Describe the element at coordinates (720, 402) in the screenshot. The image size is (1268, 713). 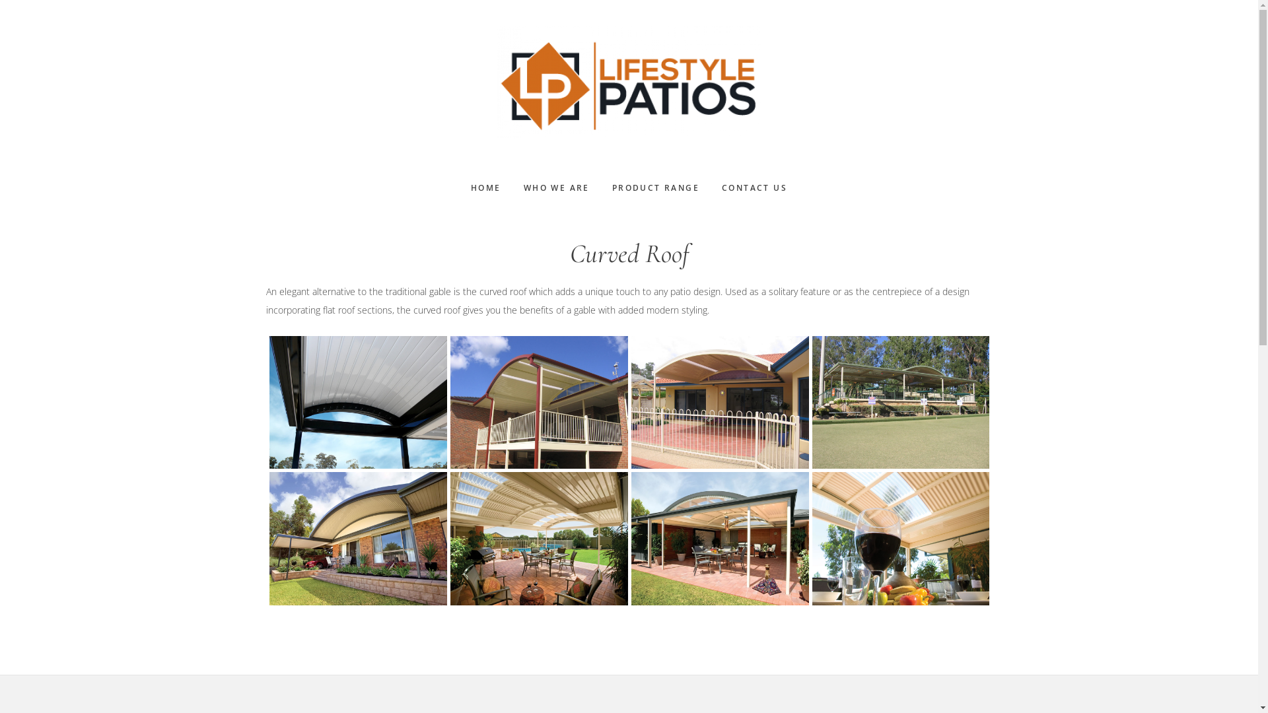
I see `trahair-1` at that location.